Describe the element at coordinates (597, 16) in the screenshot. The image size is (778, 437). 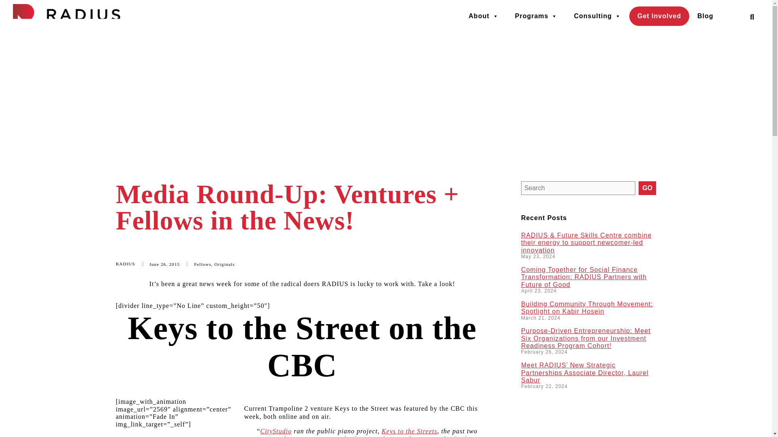
I see `Consulting` at that location.